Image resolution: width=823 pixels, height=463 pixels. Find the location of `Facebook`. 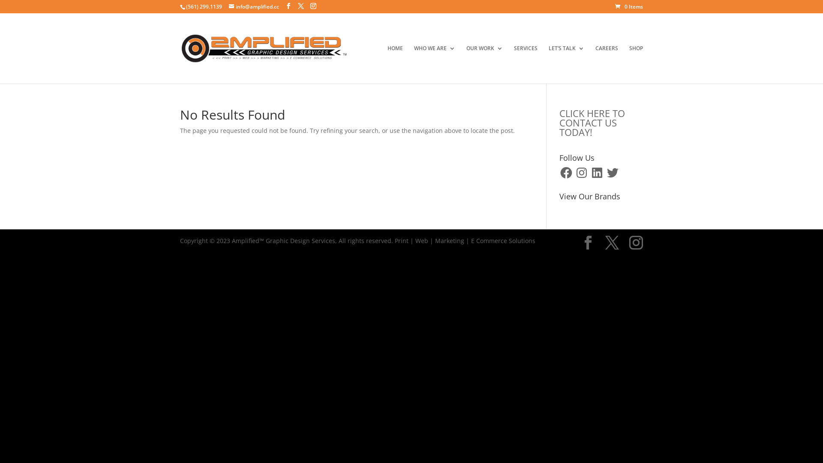

Facebook is located at coordinates (566, 173).